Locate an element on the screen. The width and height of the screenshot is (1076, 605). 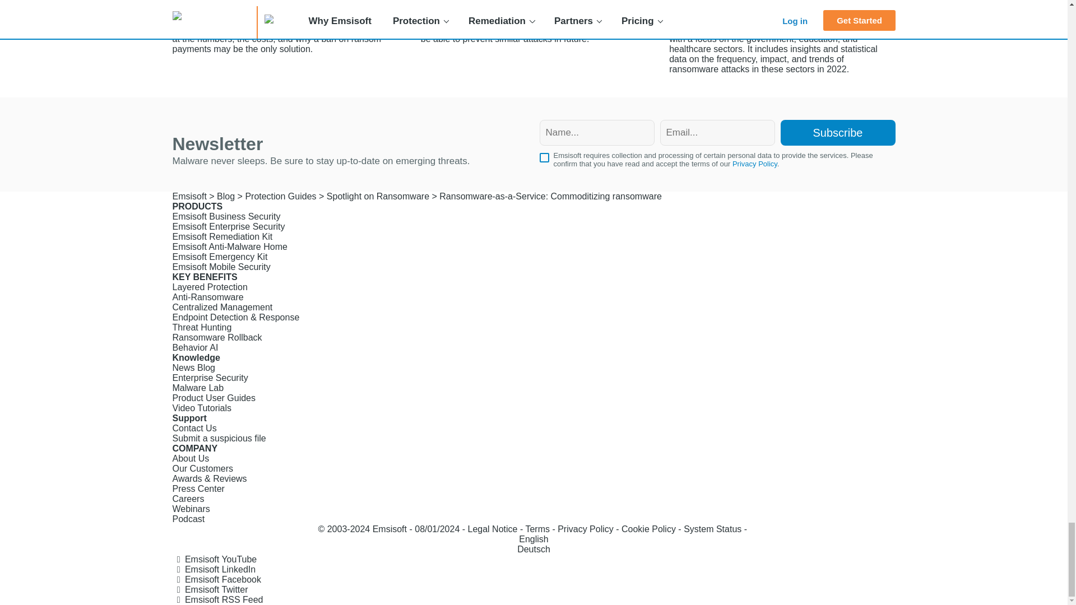
Read more... is located at coordinates (285, 27).